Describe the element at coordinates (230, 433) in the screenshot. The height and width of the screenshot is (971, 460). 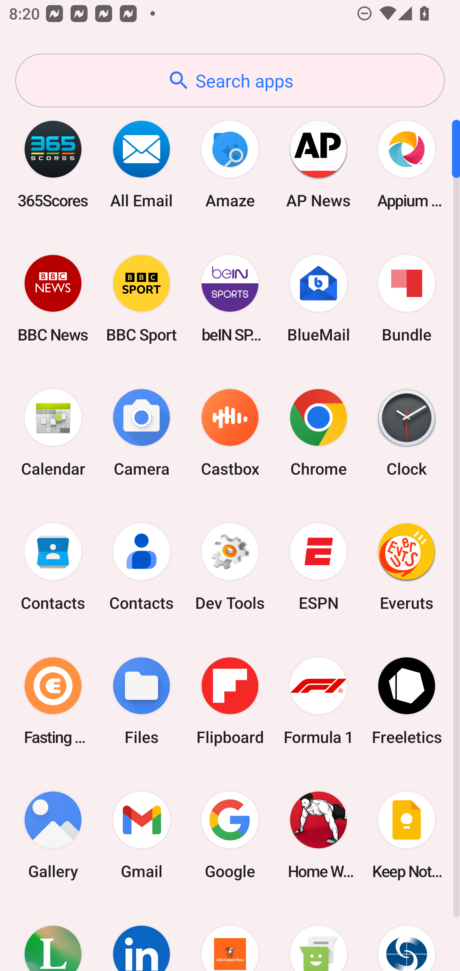
I see `Castbox` at that location.